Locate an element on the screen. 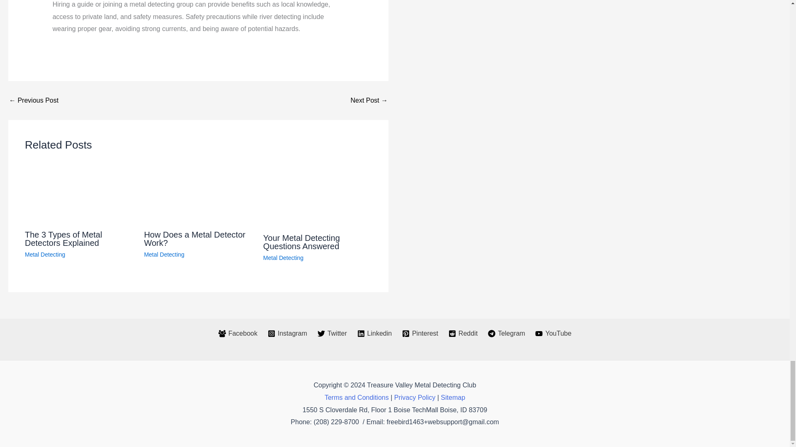 The image size is (796, 447). Saving The Seas: The Good And Bad Of Magnet Fishing is located at coordinates (33, 100).